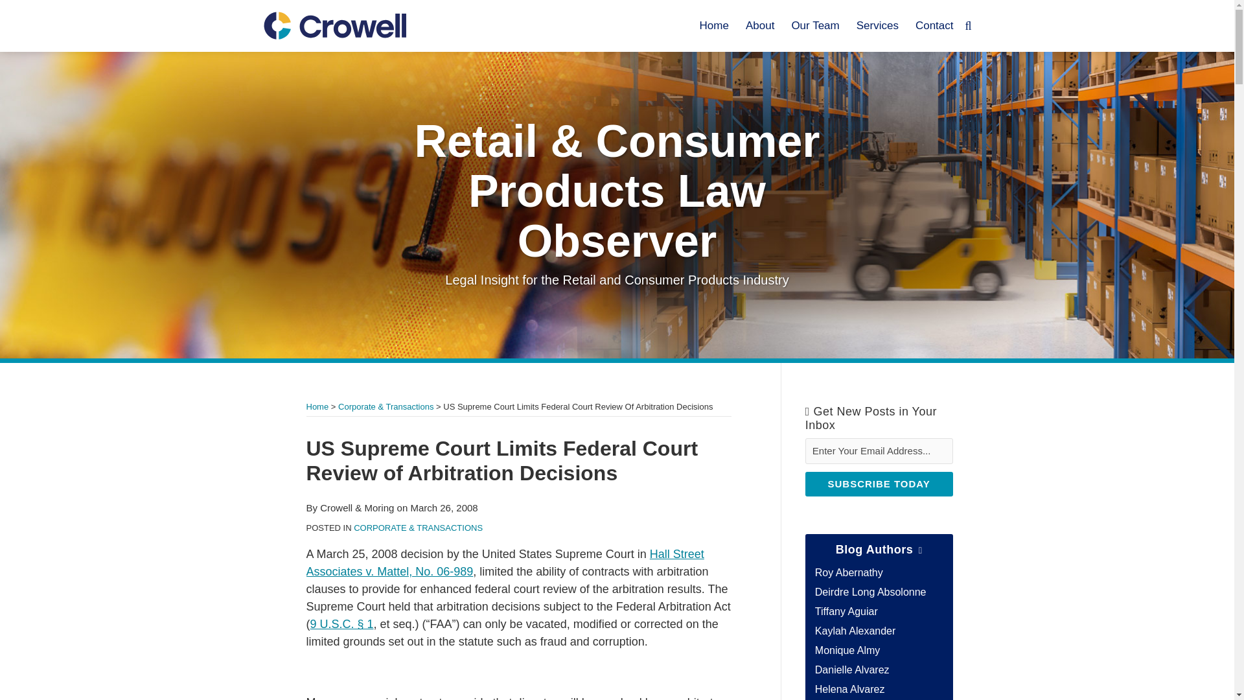  Describe the element at coordinates (849, 690) in the screenshot. I see `Helena Alvarez` at that location.